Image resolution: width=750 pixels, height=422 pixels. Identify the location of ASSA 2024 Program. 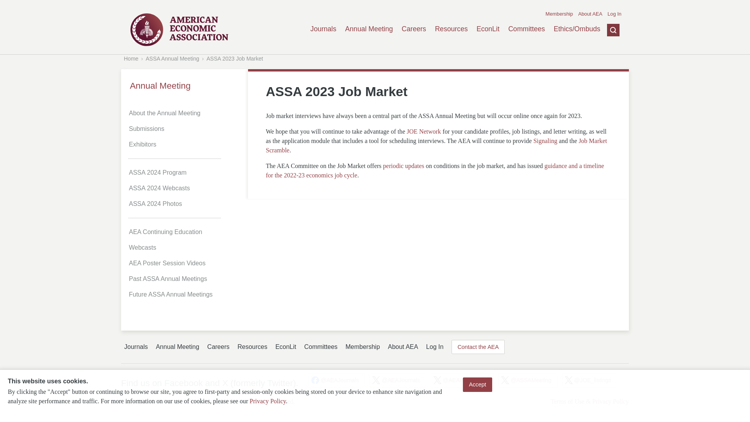
(186, 173).